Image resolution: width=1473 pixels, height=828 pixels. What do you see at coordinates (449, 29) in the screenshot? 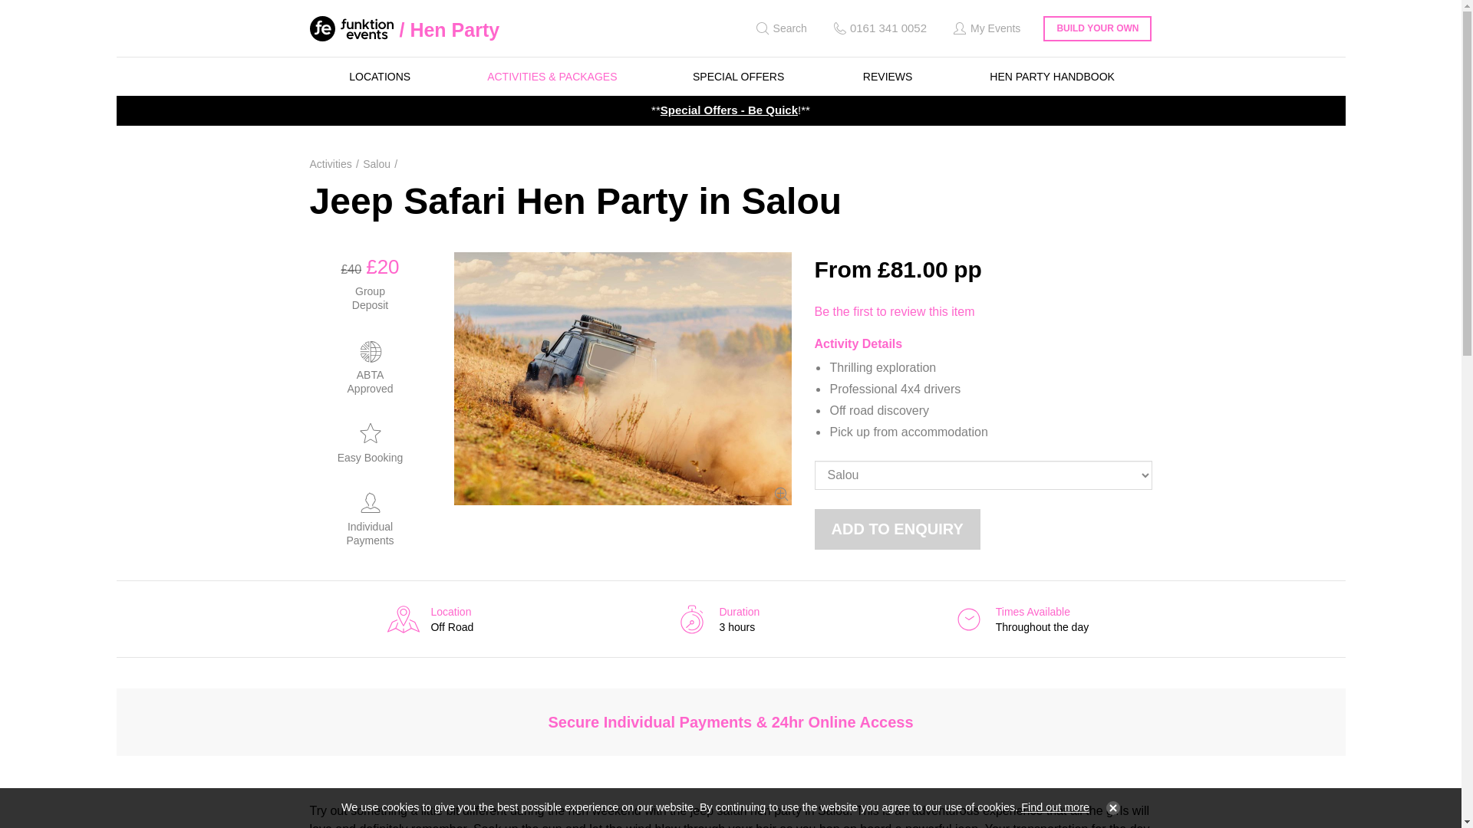
I see `Hen Party` at bounding box center [449, 29].